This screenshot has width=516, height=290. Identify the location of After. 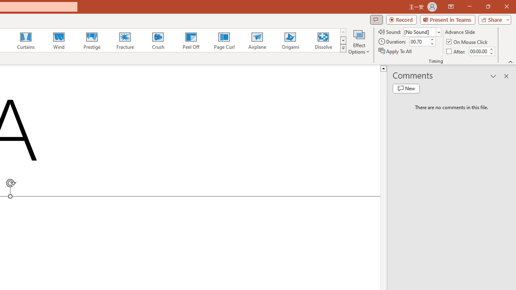
(478, 51).